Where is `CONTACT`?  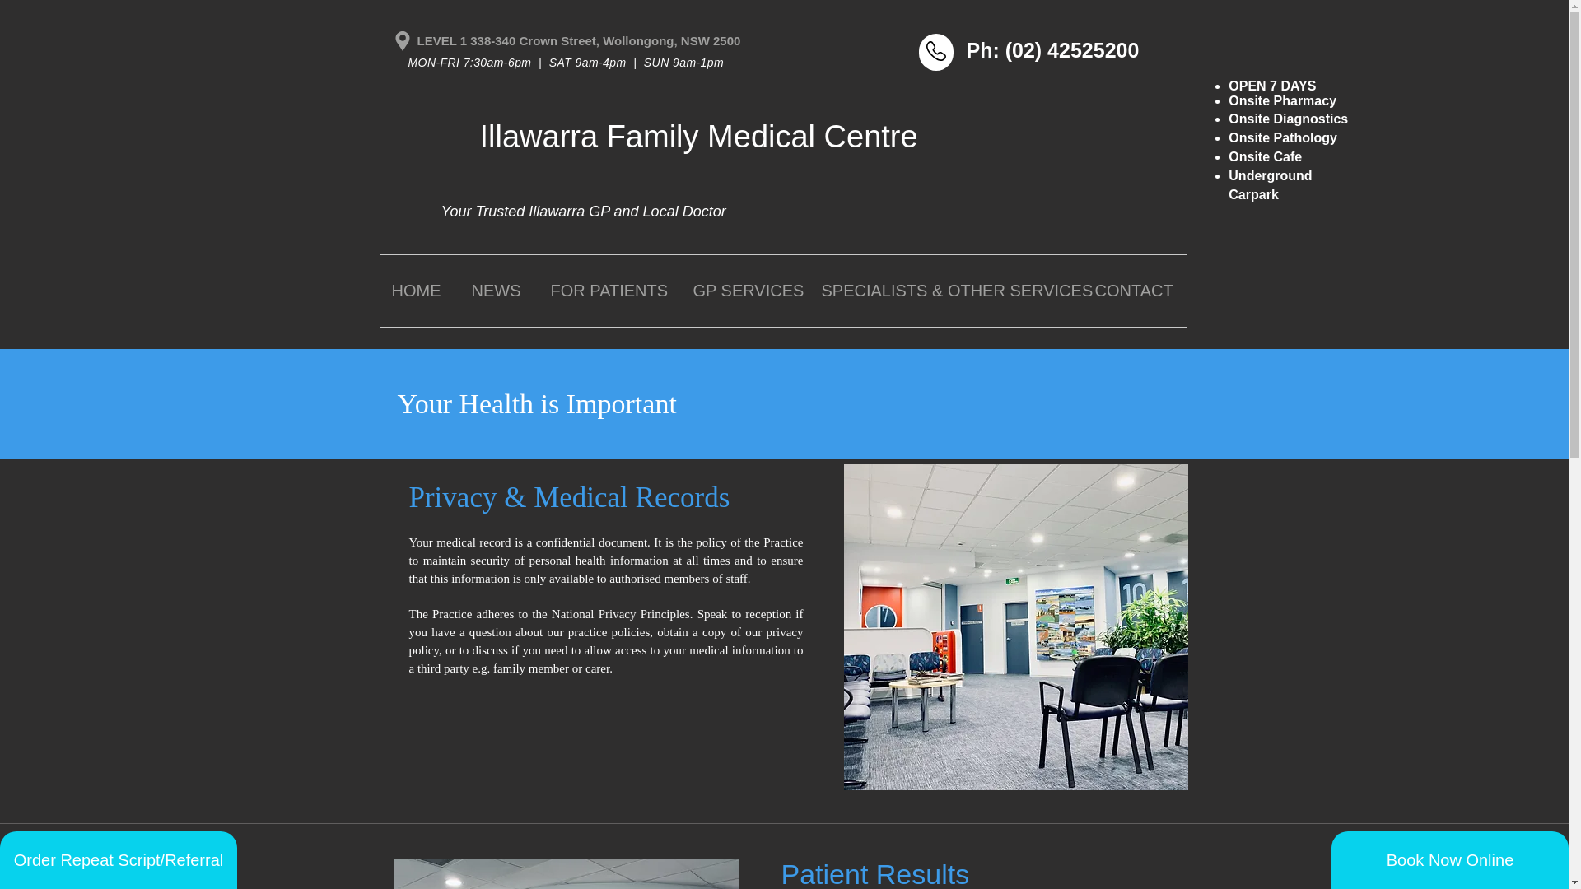 CONTACT is located at coordinates (1133, 291).